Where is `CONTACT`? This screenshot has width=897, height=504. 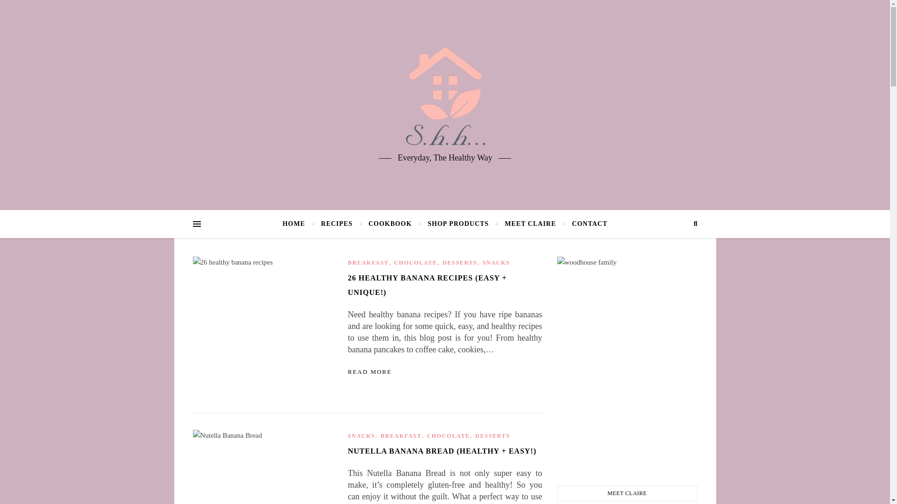
CONTACT is located at coordinates (585, 224).